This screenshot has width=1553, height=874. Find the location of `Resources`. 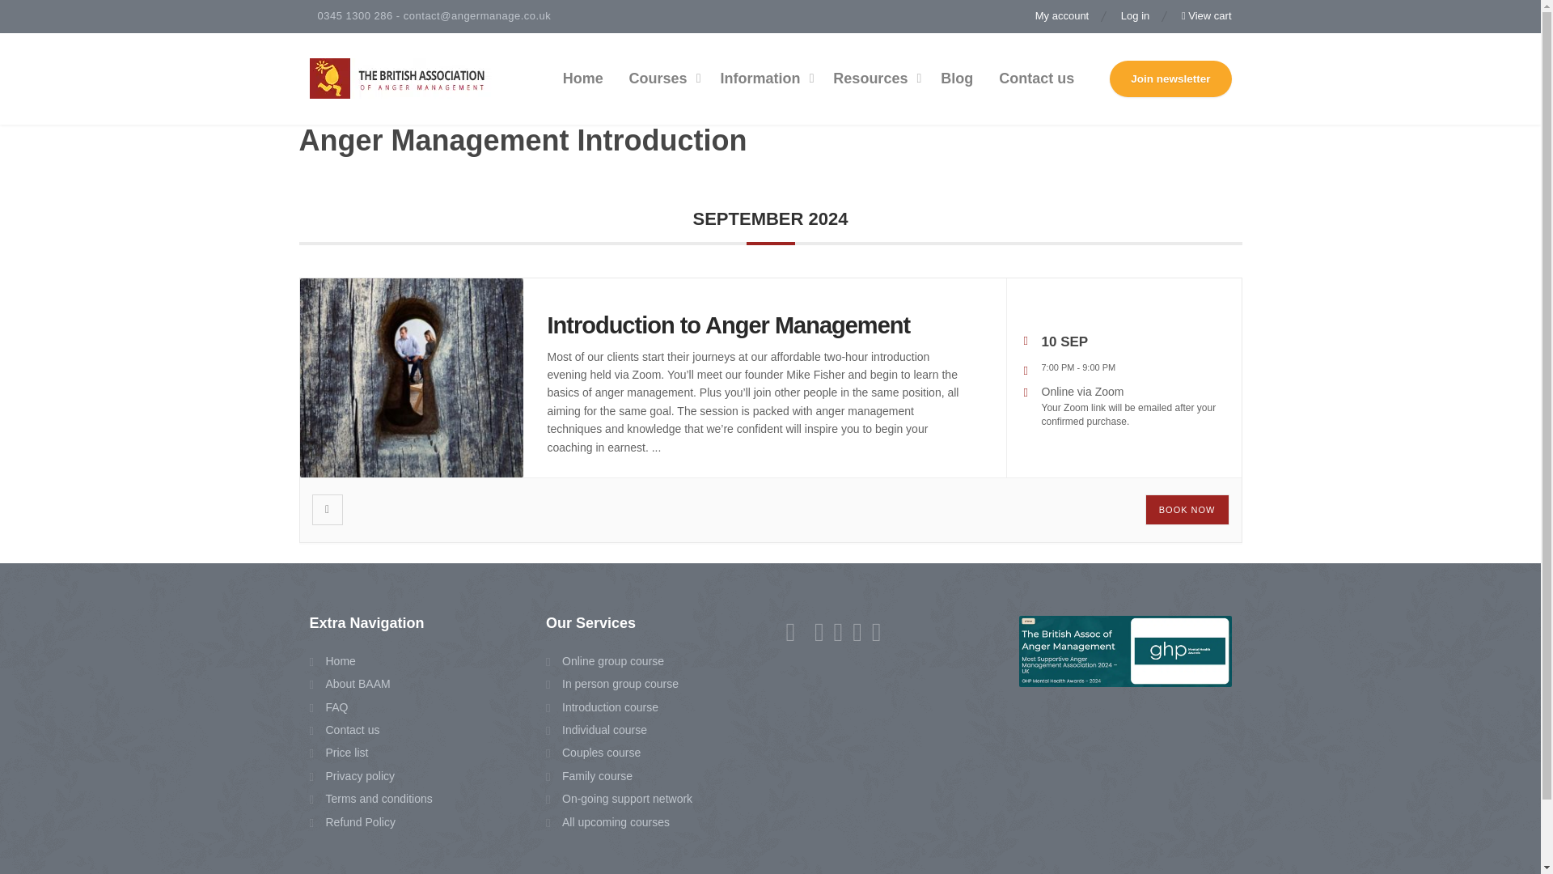

Resources is located at coordinates (874, 79).